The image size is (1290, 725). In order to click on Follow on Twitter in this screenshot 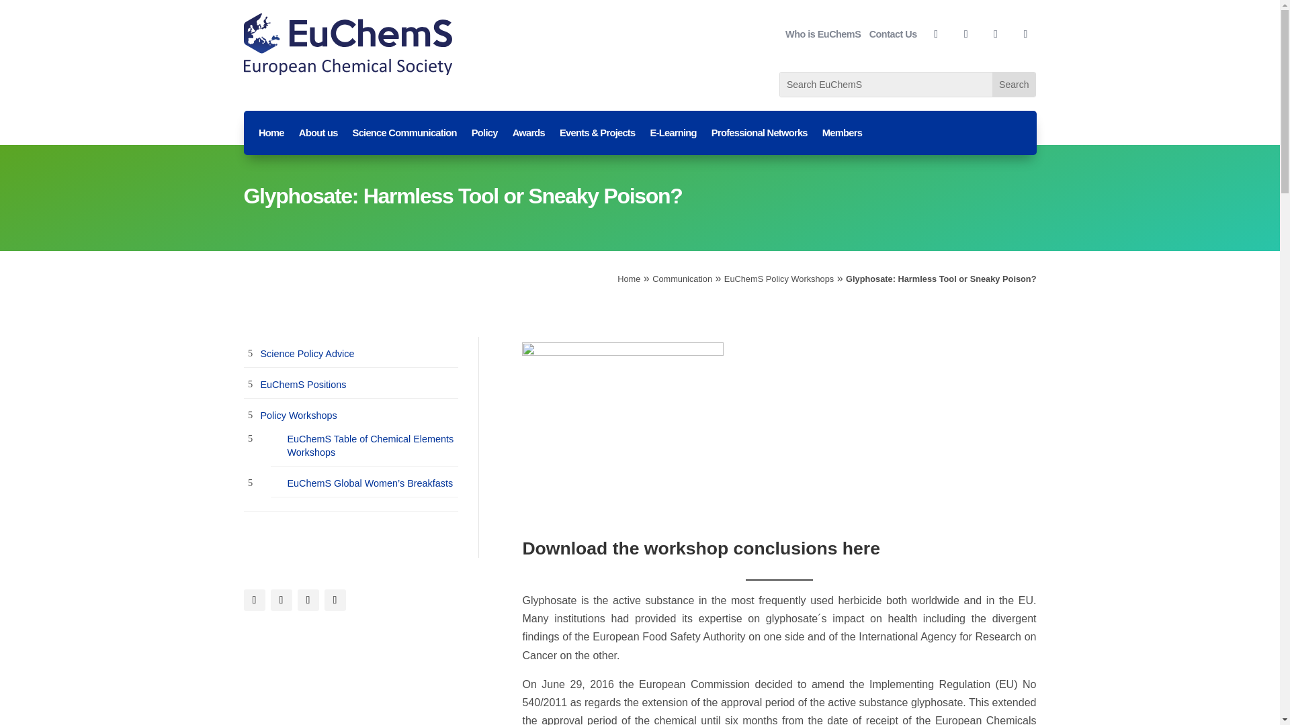, I will do `click(966, 34)`.